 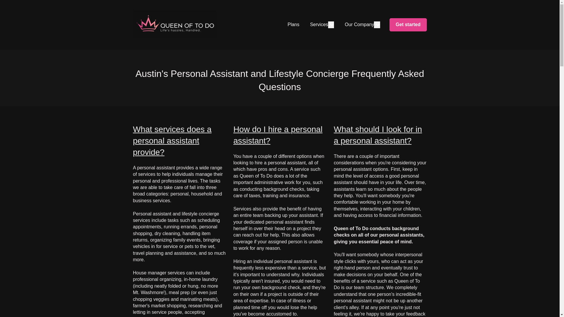 I want to click on Plans, so click(x=293, y=25).